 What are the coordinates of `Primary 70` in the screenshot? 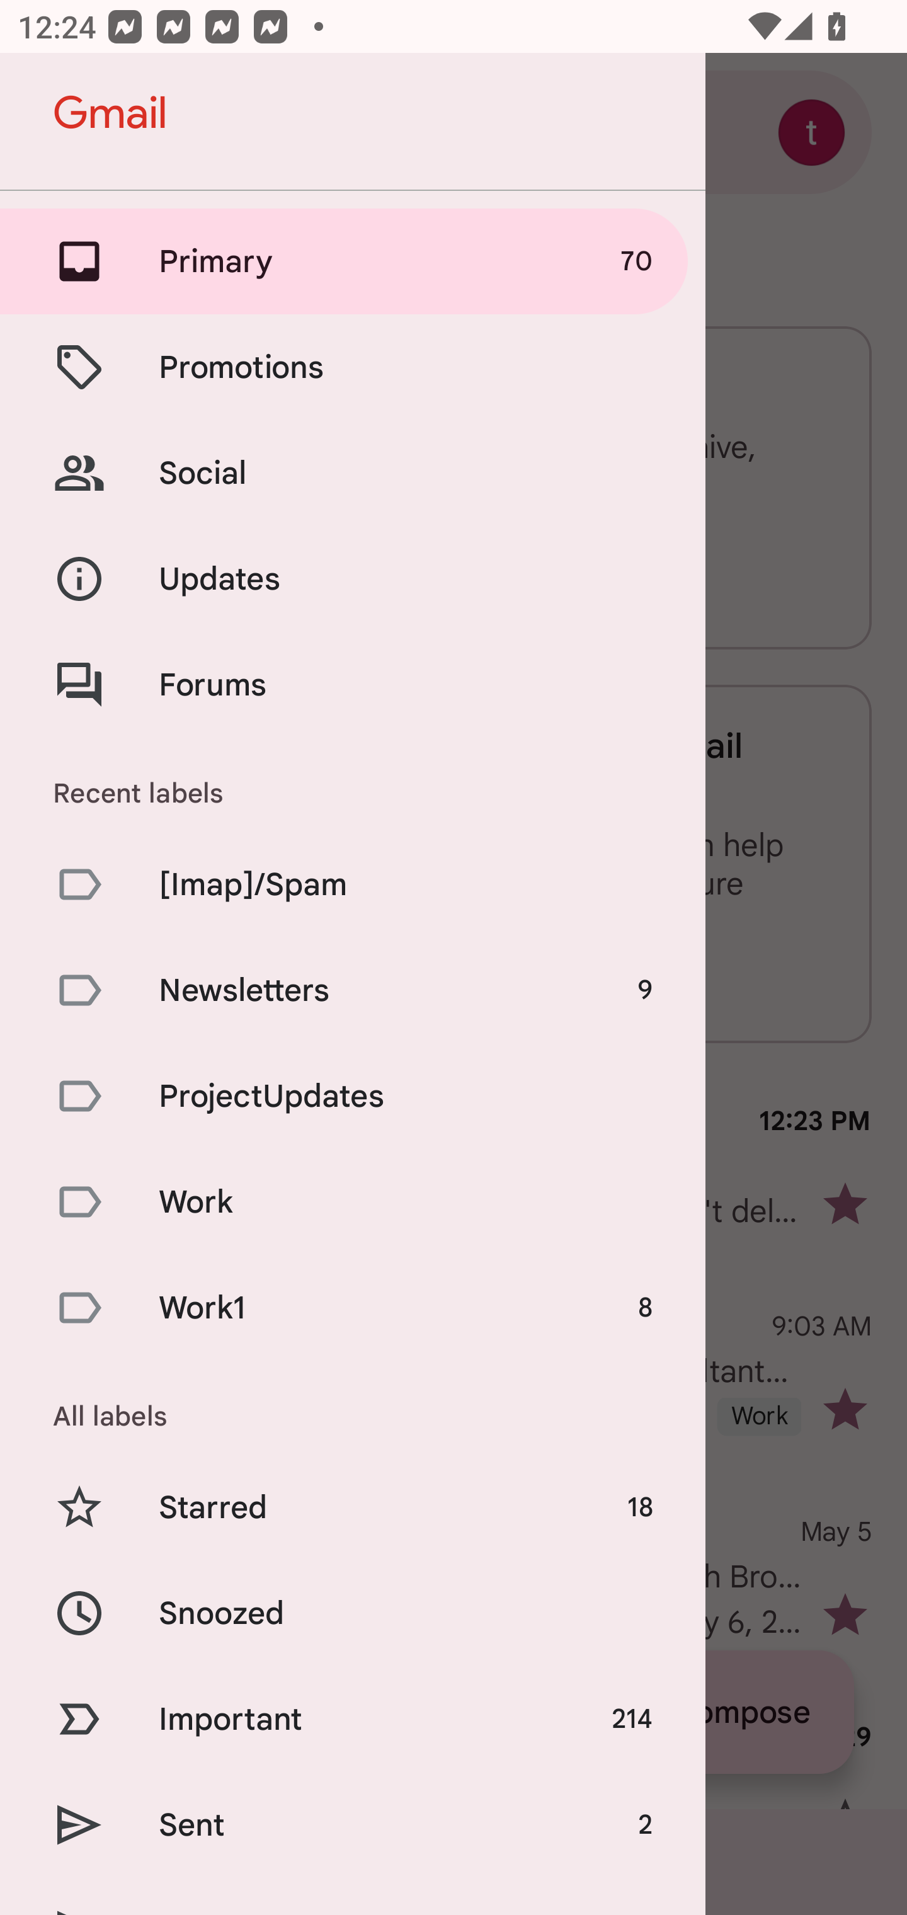 It's located at (353, 261).